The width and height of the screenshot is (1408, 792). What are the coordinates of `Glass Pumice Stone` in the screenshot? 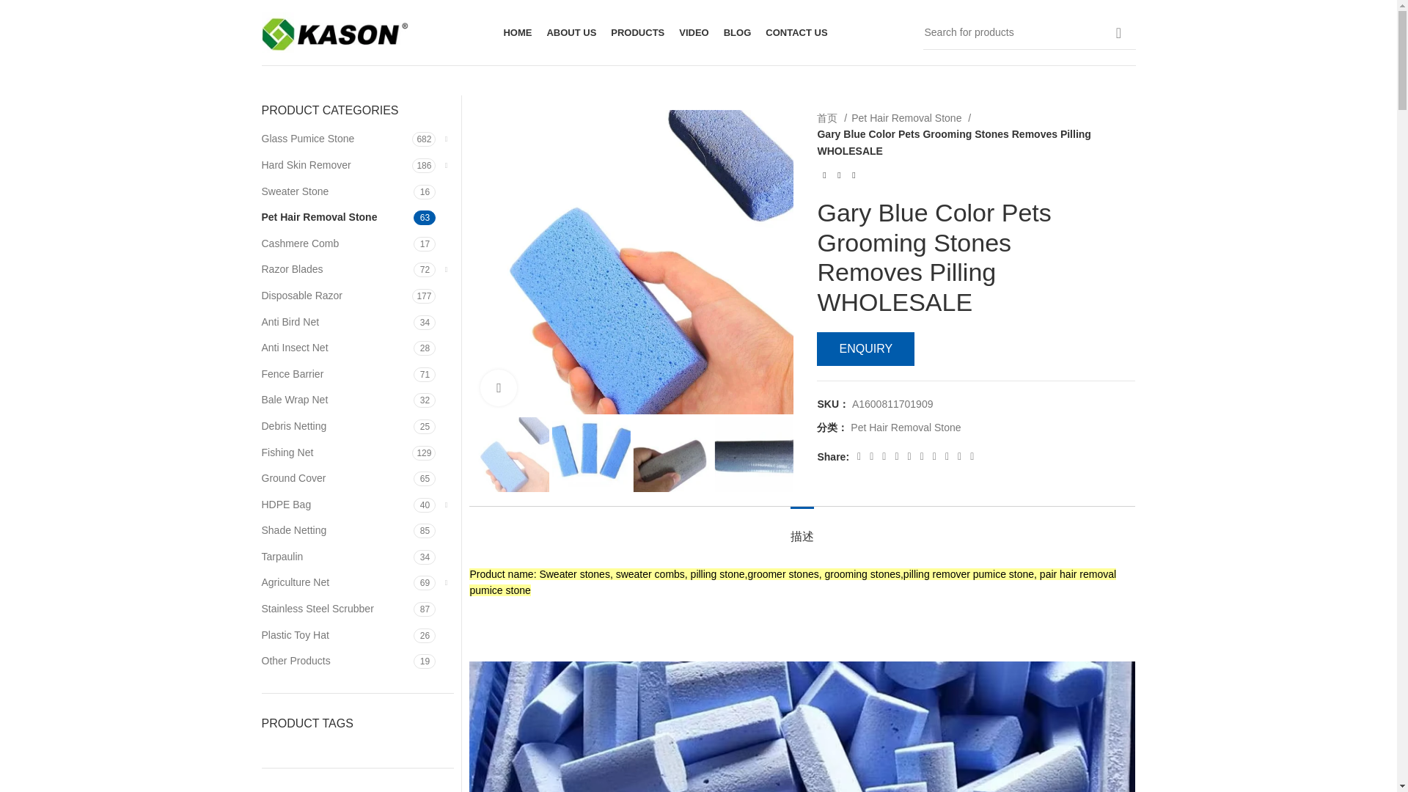 It's located at (336, 139).